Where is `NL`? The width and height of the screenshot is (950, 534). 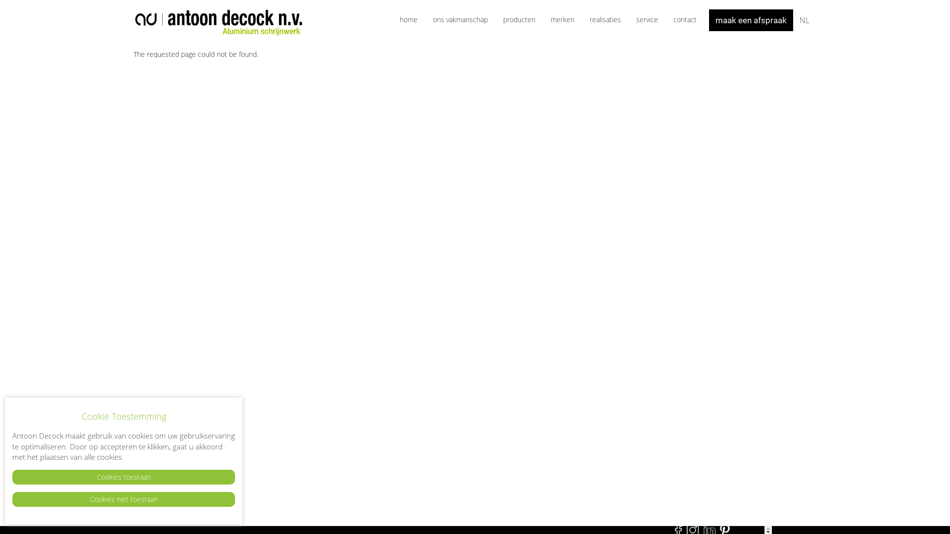
NL is located at coordinates (805, 21).